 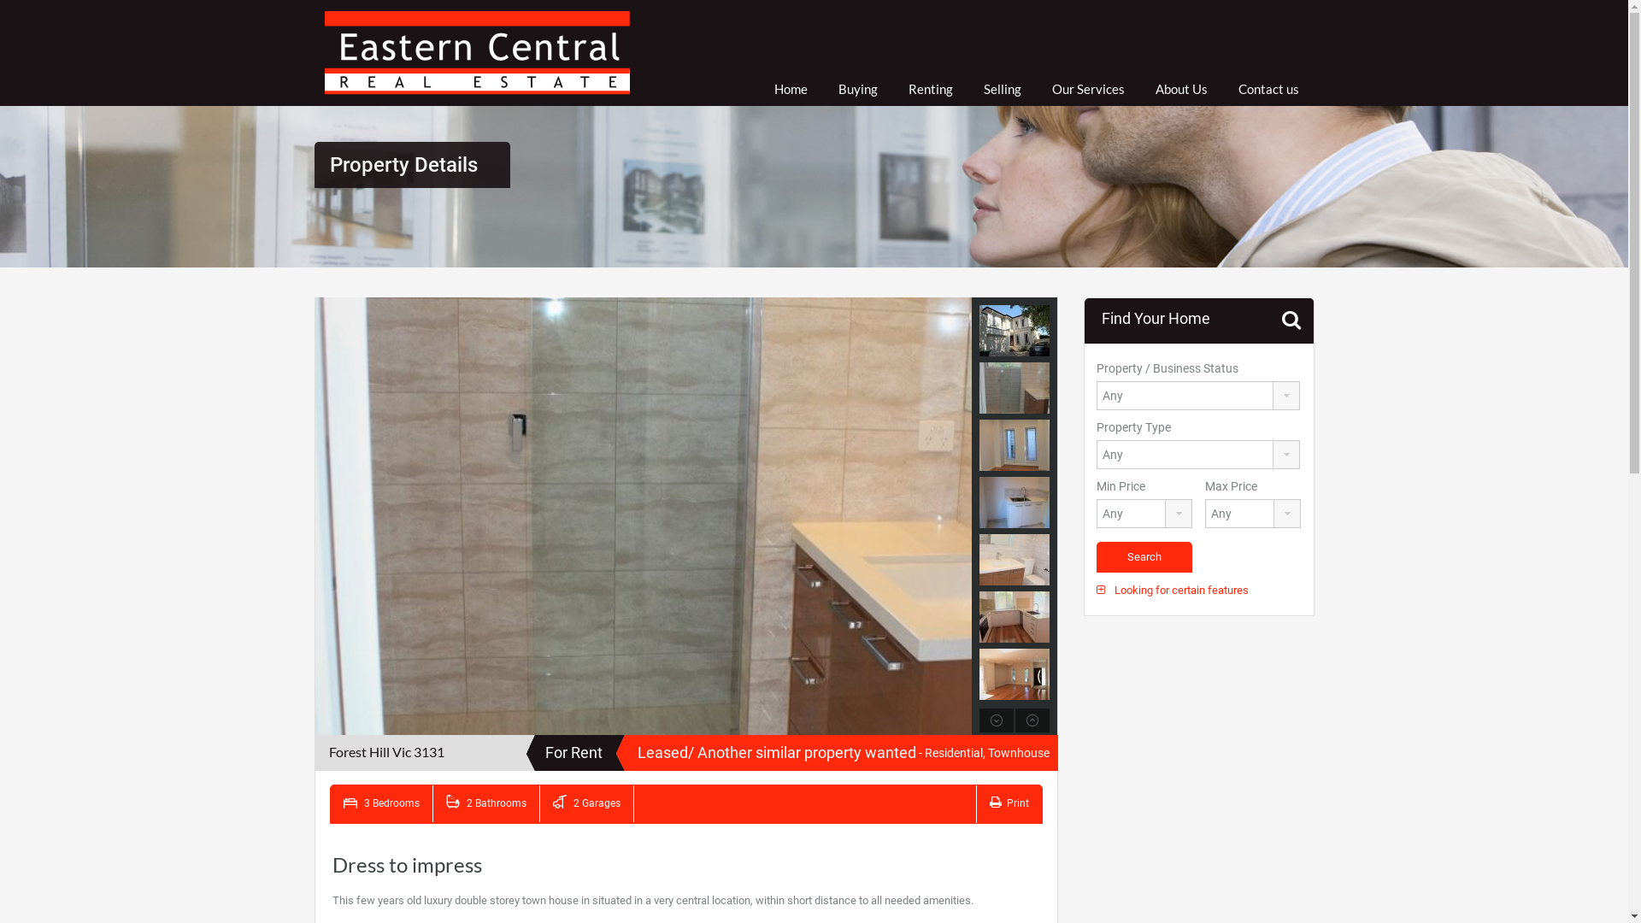 I want to click on About Us, so click(x=1181, y=89).